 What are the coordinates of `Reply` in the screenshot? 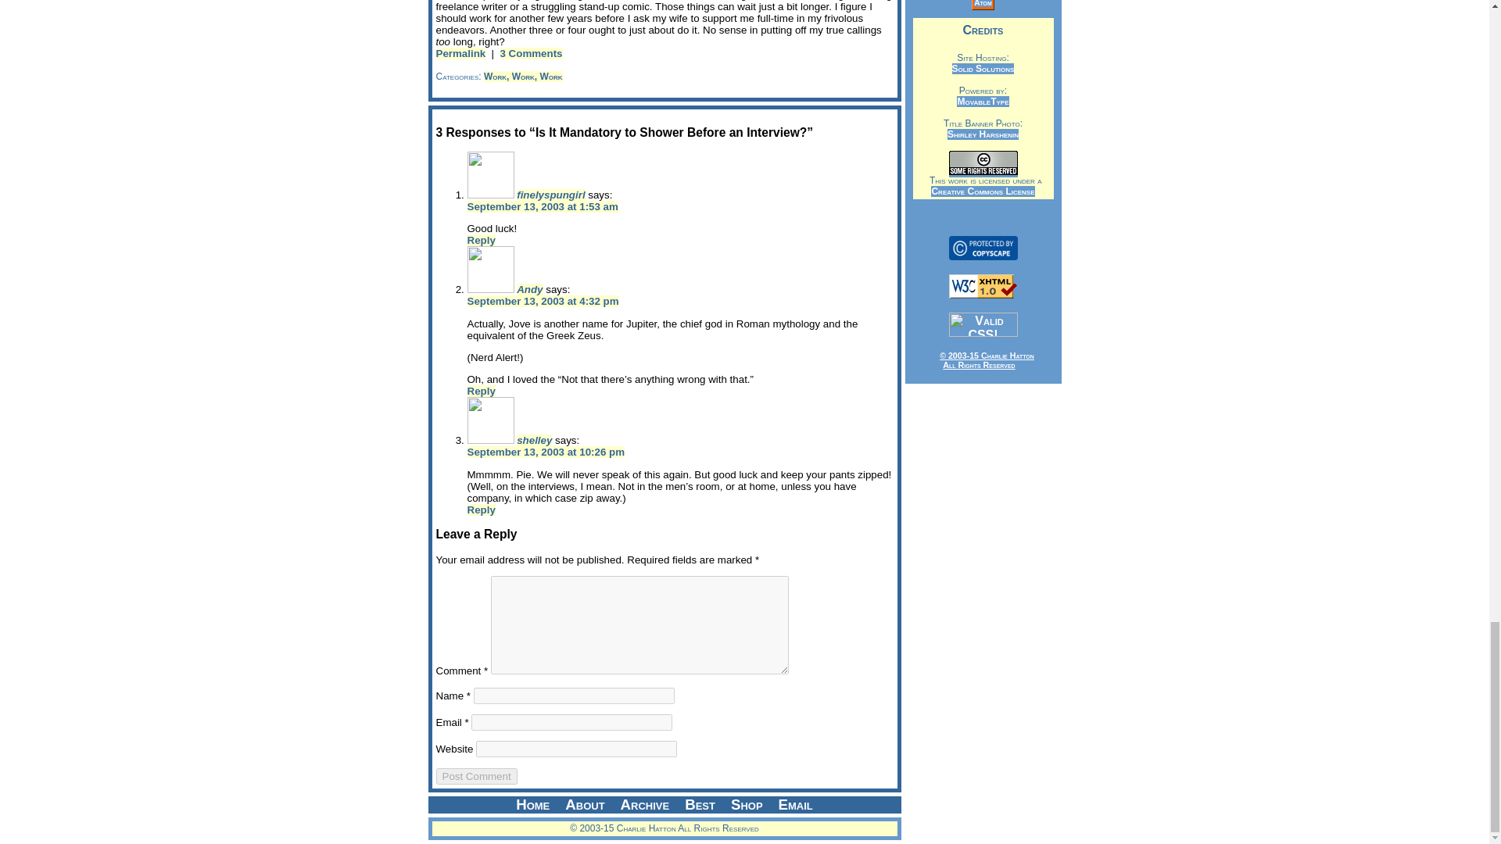 It's located at (481, 241).